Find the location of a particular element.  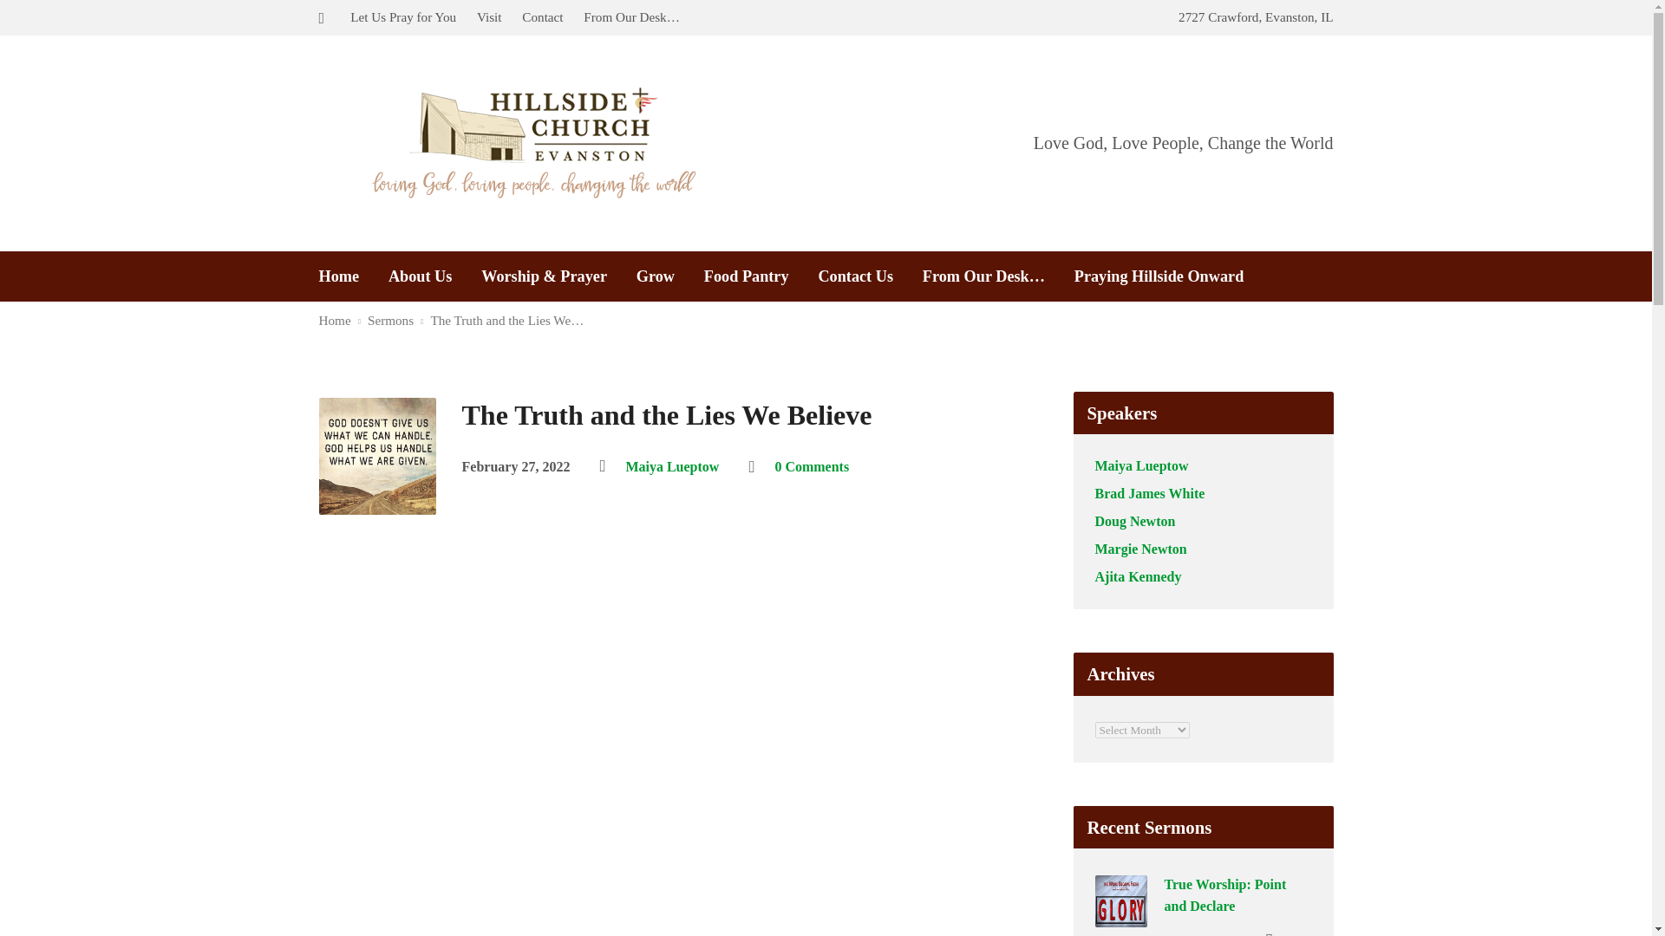

Brad James White is located at coordinates (1148, 492).